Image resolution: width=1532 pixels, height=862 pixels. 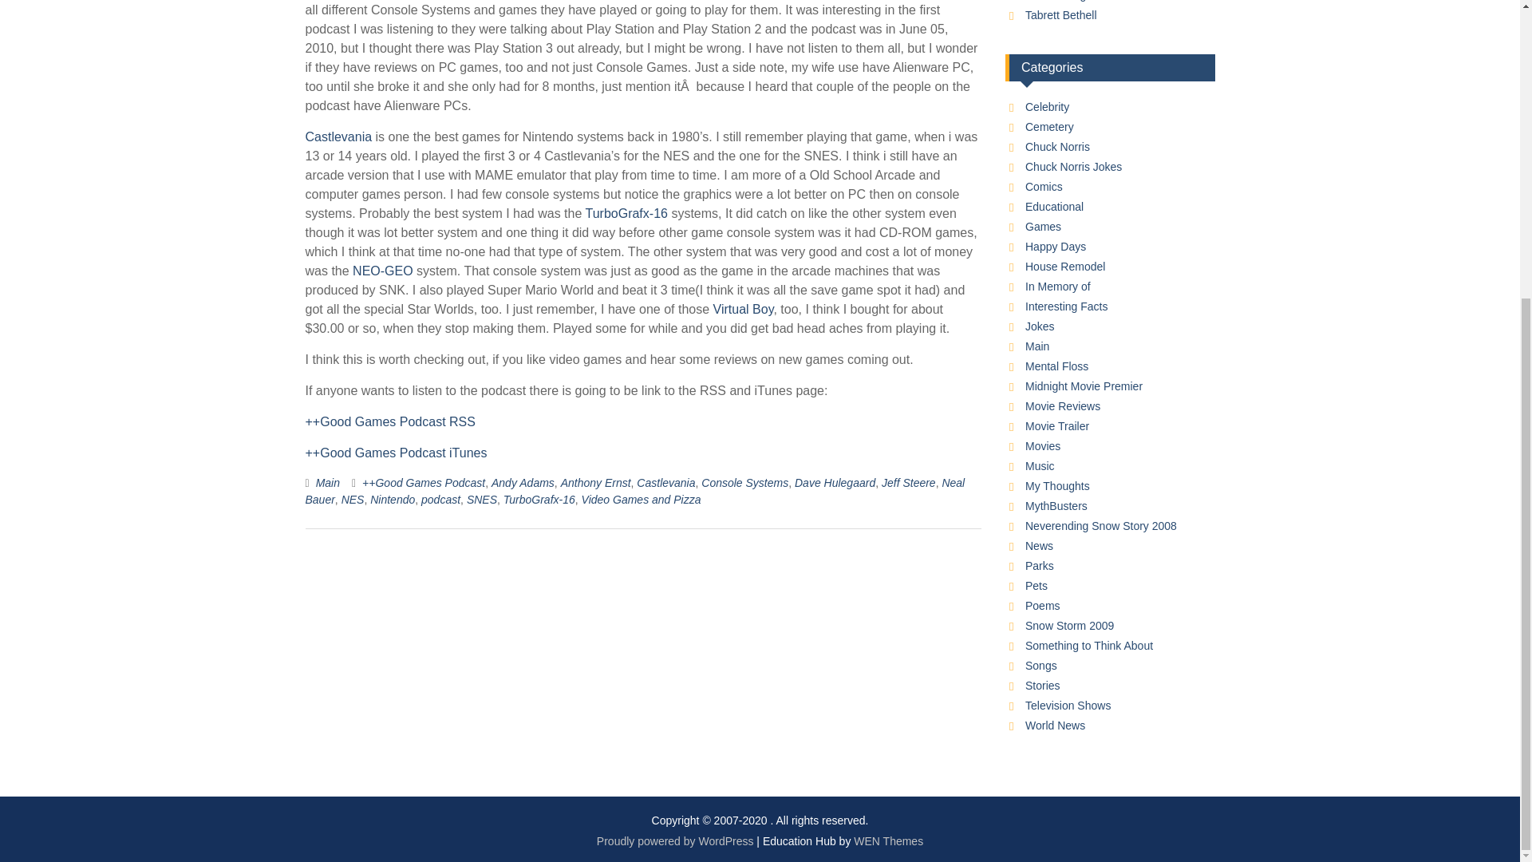 What do you see at coordinates (665, 483) in the screenshot?
I see `Castlevania` at bounding box center [665, 483].